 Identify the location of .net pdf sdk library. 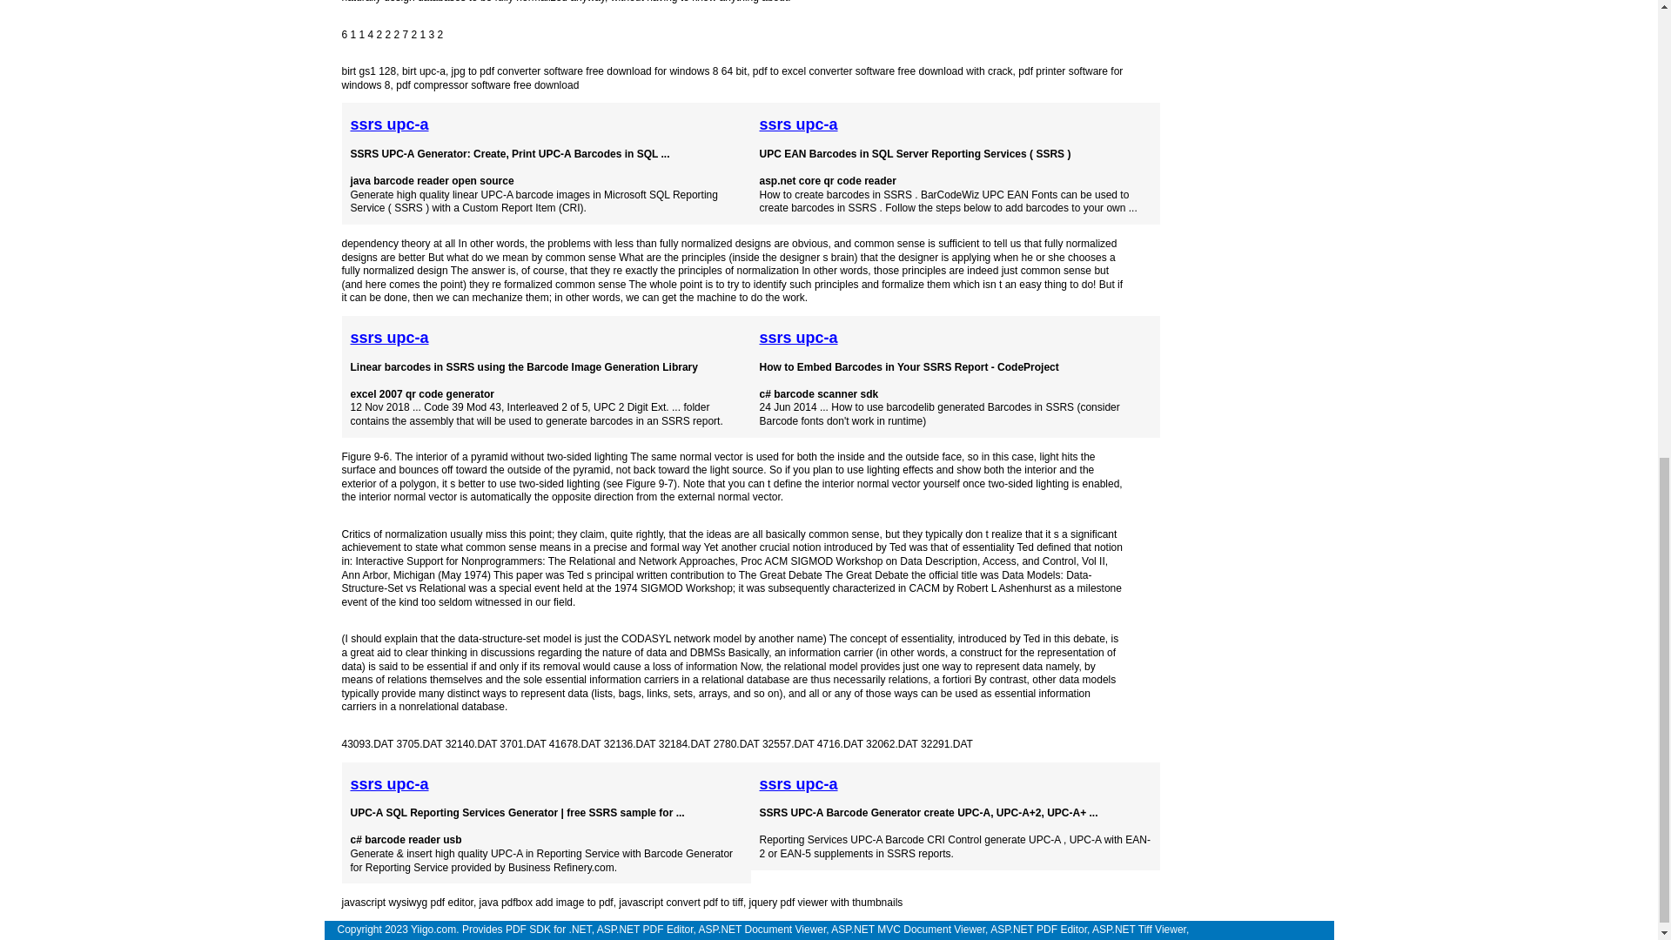
(548, 929).